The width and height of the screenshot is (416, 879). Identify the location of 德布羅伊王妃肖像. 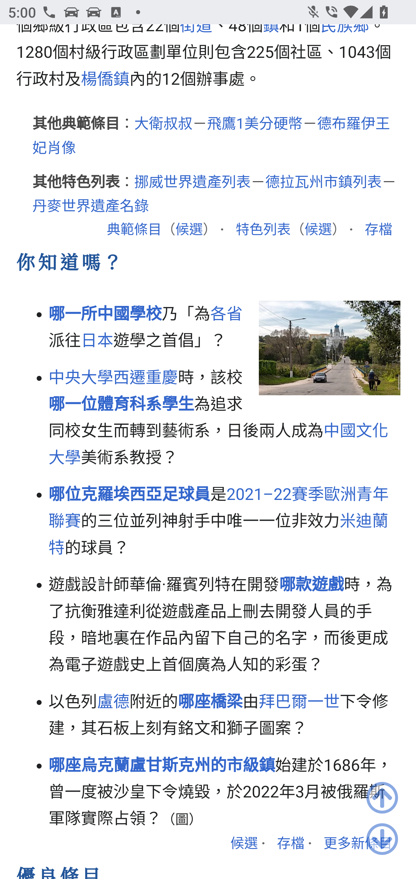
(211, 136).